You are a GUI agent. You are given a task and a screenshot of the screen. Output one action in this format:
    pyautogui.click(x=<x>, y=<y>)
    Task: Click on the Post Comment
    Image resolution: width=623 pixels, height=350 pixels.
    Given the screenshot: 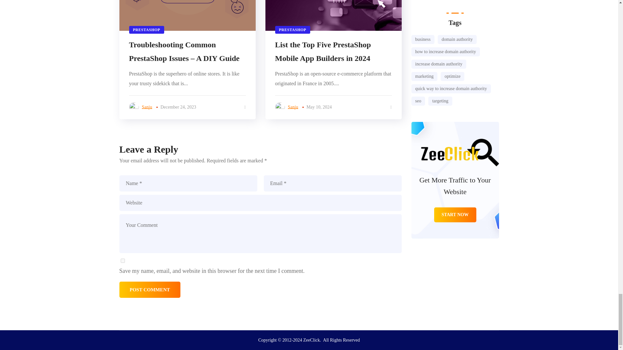 What is the action you would take?
    pyautogui.click(x=150, y=290)
    